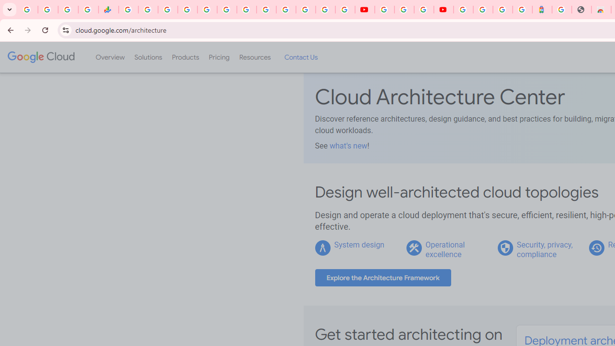 The width and height of the screenshot is (615, 346). Describe the element at coordinates (40, 57) in the screenshot. I see `Google Cloud` at that location.